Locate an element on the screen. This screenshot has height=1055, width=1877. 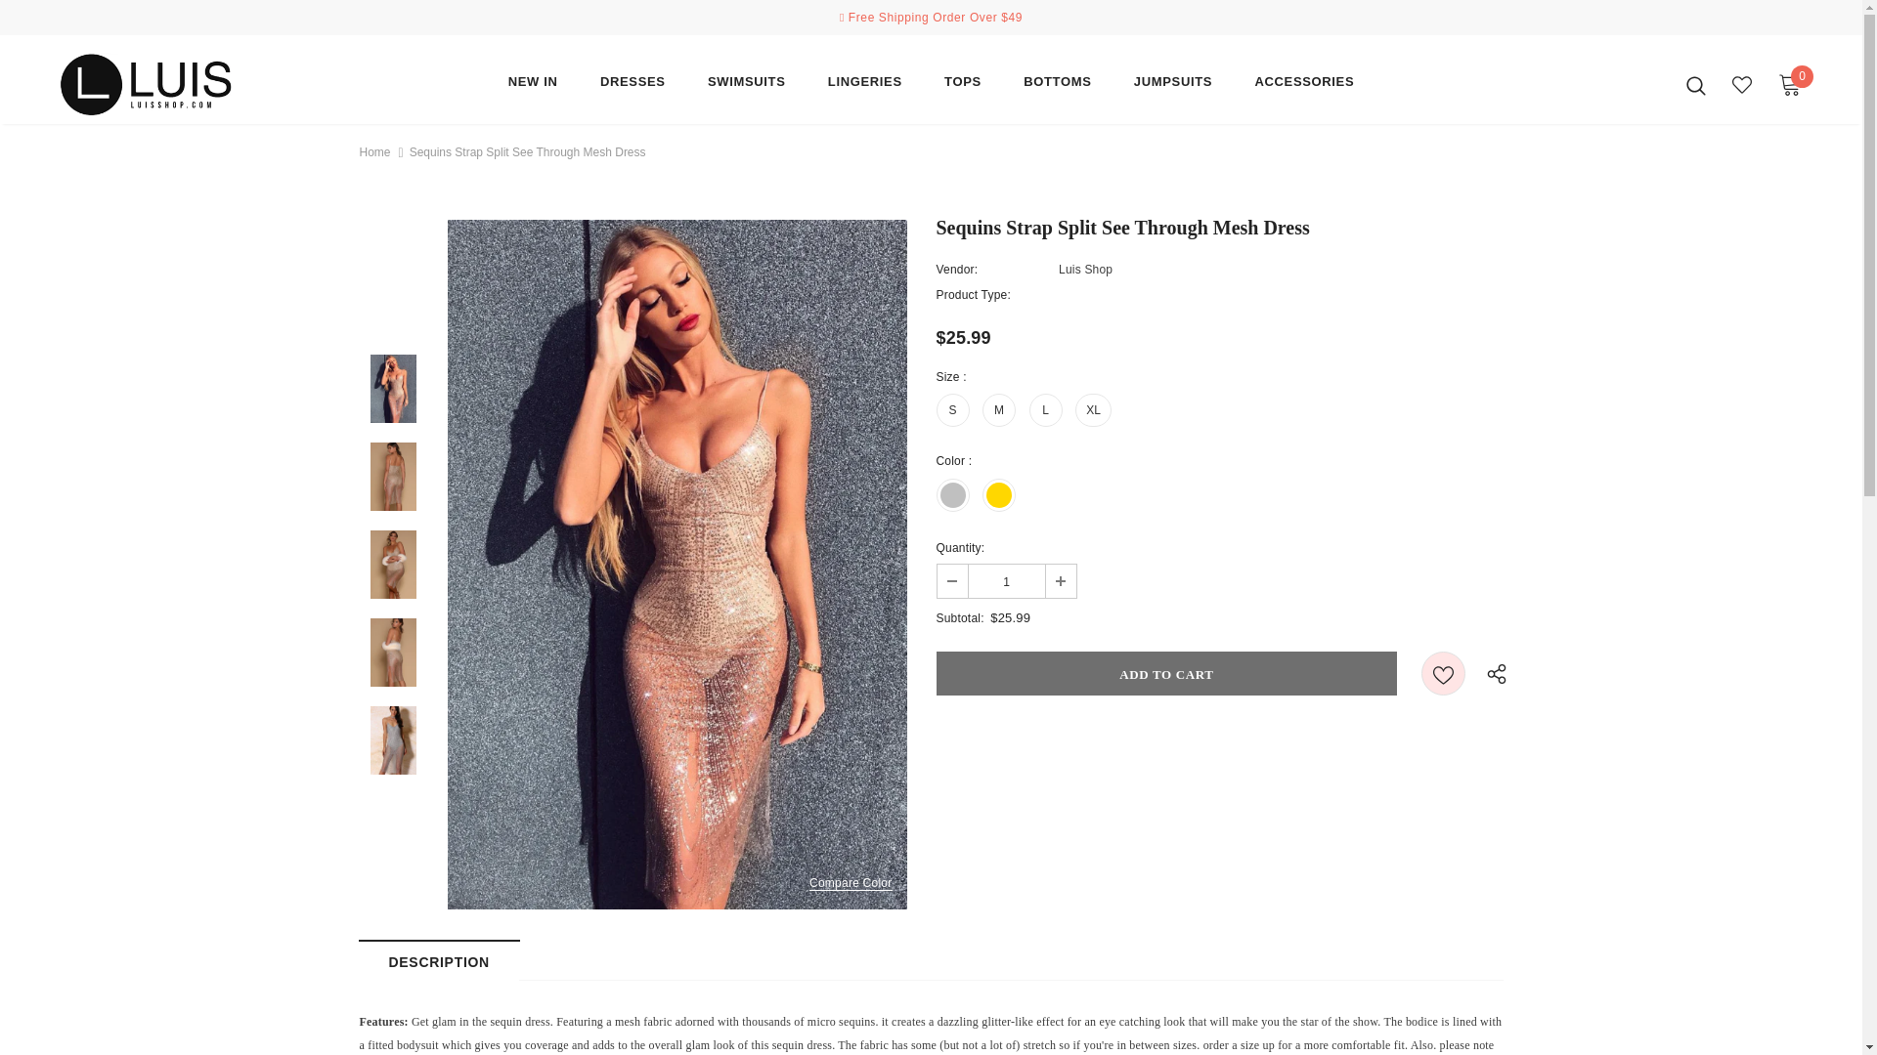
Add to cart is located at coordinates (1167, 673).